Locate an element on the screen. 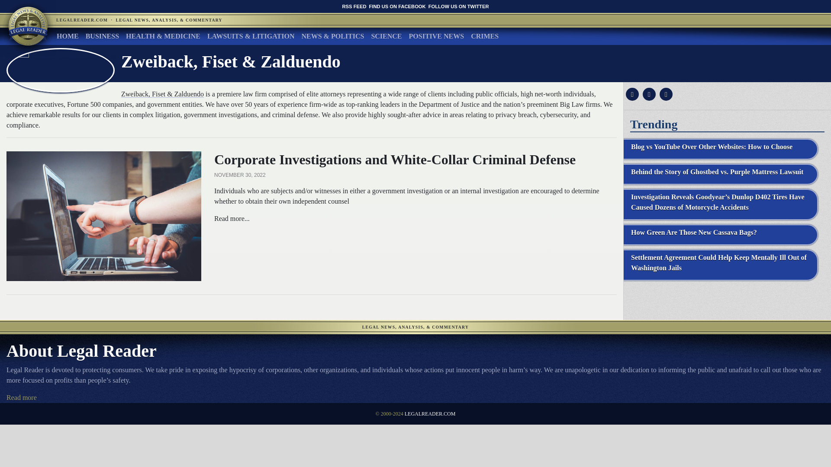  Business is located at coordinates (102, 36).